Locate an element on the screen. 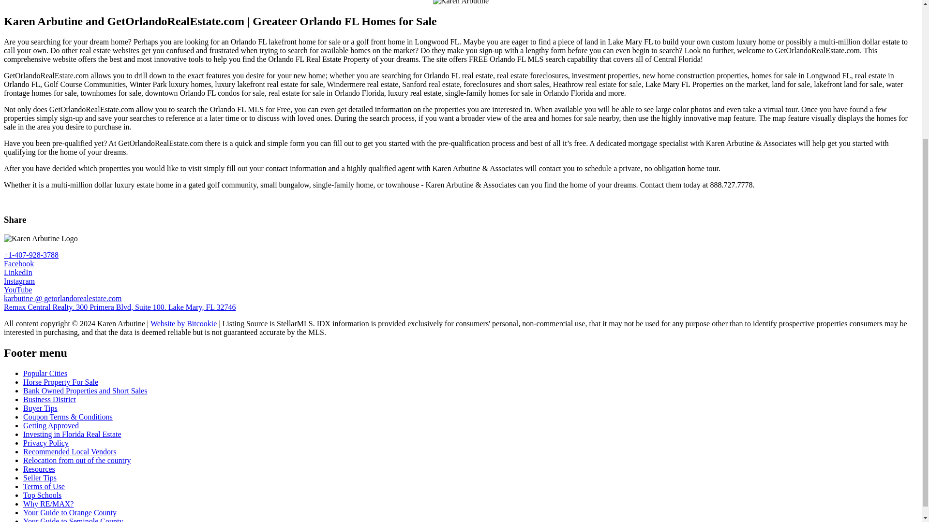 The image size is (929, 522). Horse Property For Sale is located at coordinates (61, 382).